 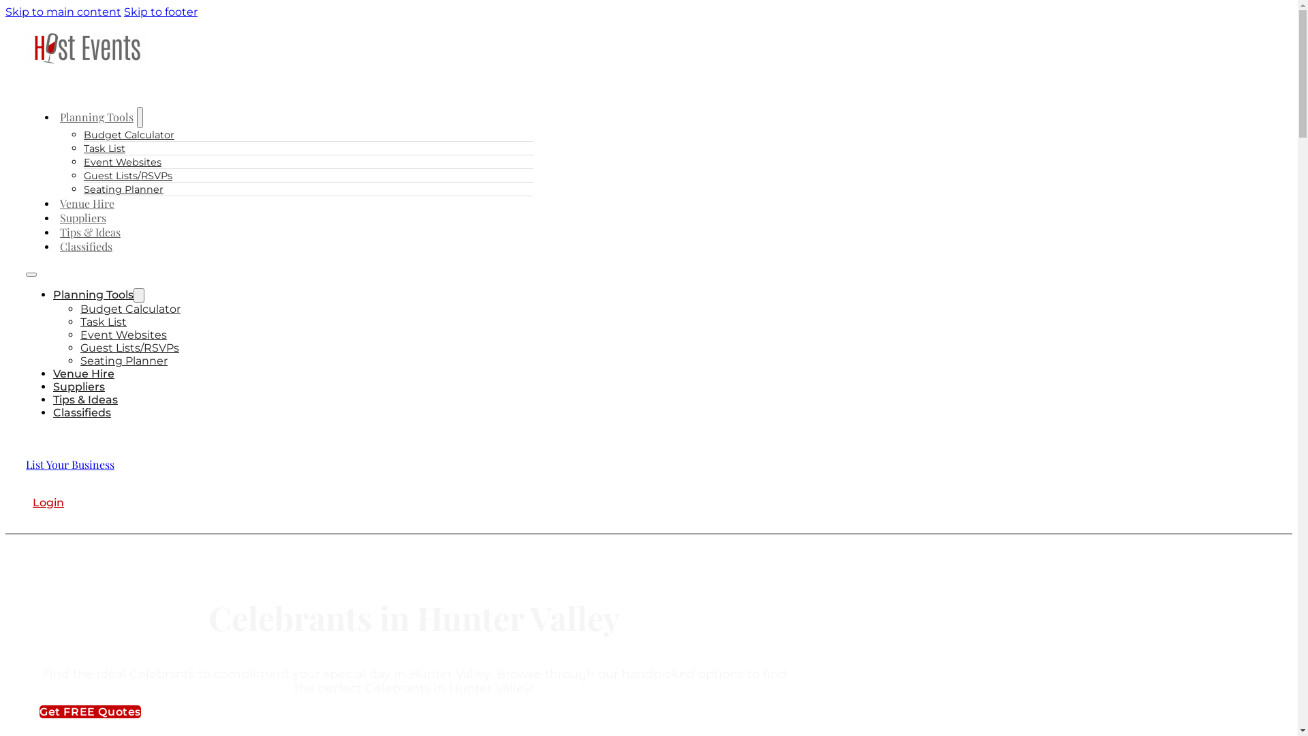 I want to click on Login, so click(x=48, y=503).